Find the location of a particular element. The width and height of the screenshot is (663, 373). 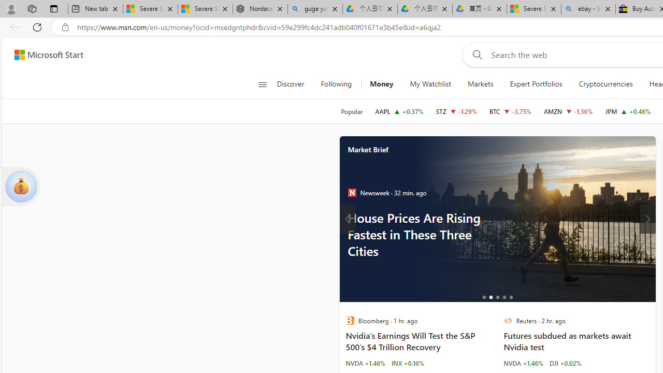

AMZN AMAZON.COM, INC. decrease 173.12 -2.38 -1.36% is located at coordinates (568, 111).